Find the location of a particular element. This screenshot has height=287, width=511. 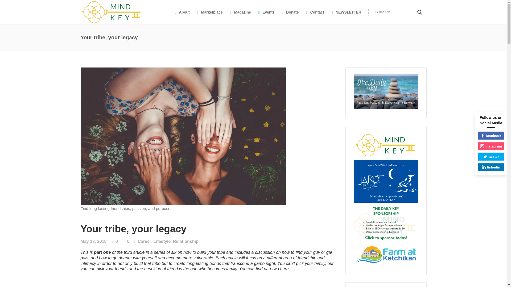

About is located at coordinates (182, 12).